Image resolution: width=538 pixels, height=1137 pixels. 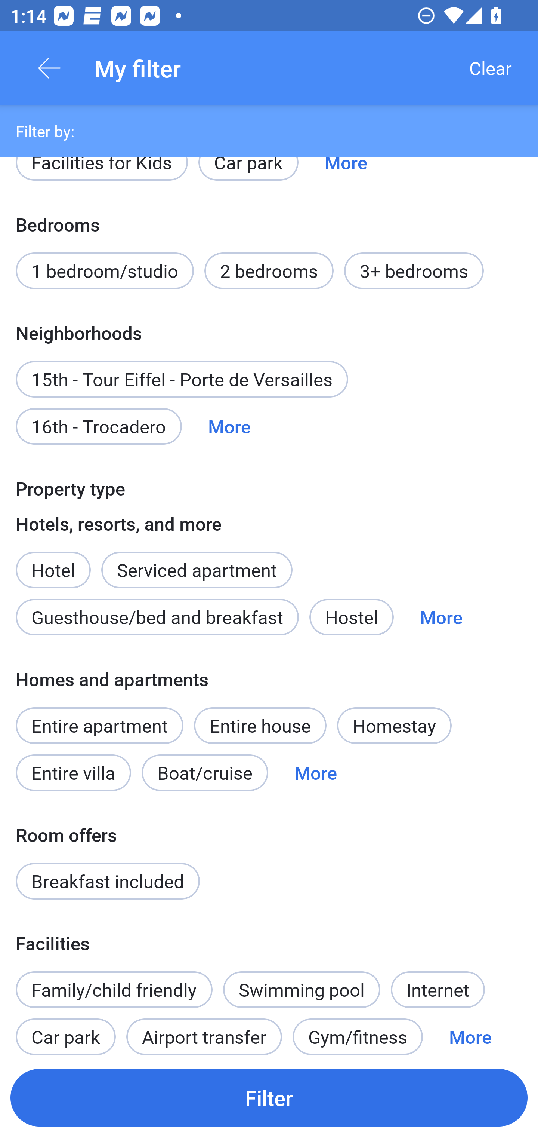 I want to click on 15th - Tour Eiffel - Porte de Versailles, so click(x=182, y=379).